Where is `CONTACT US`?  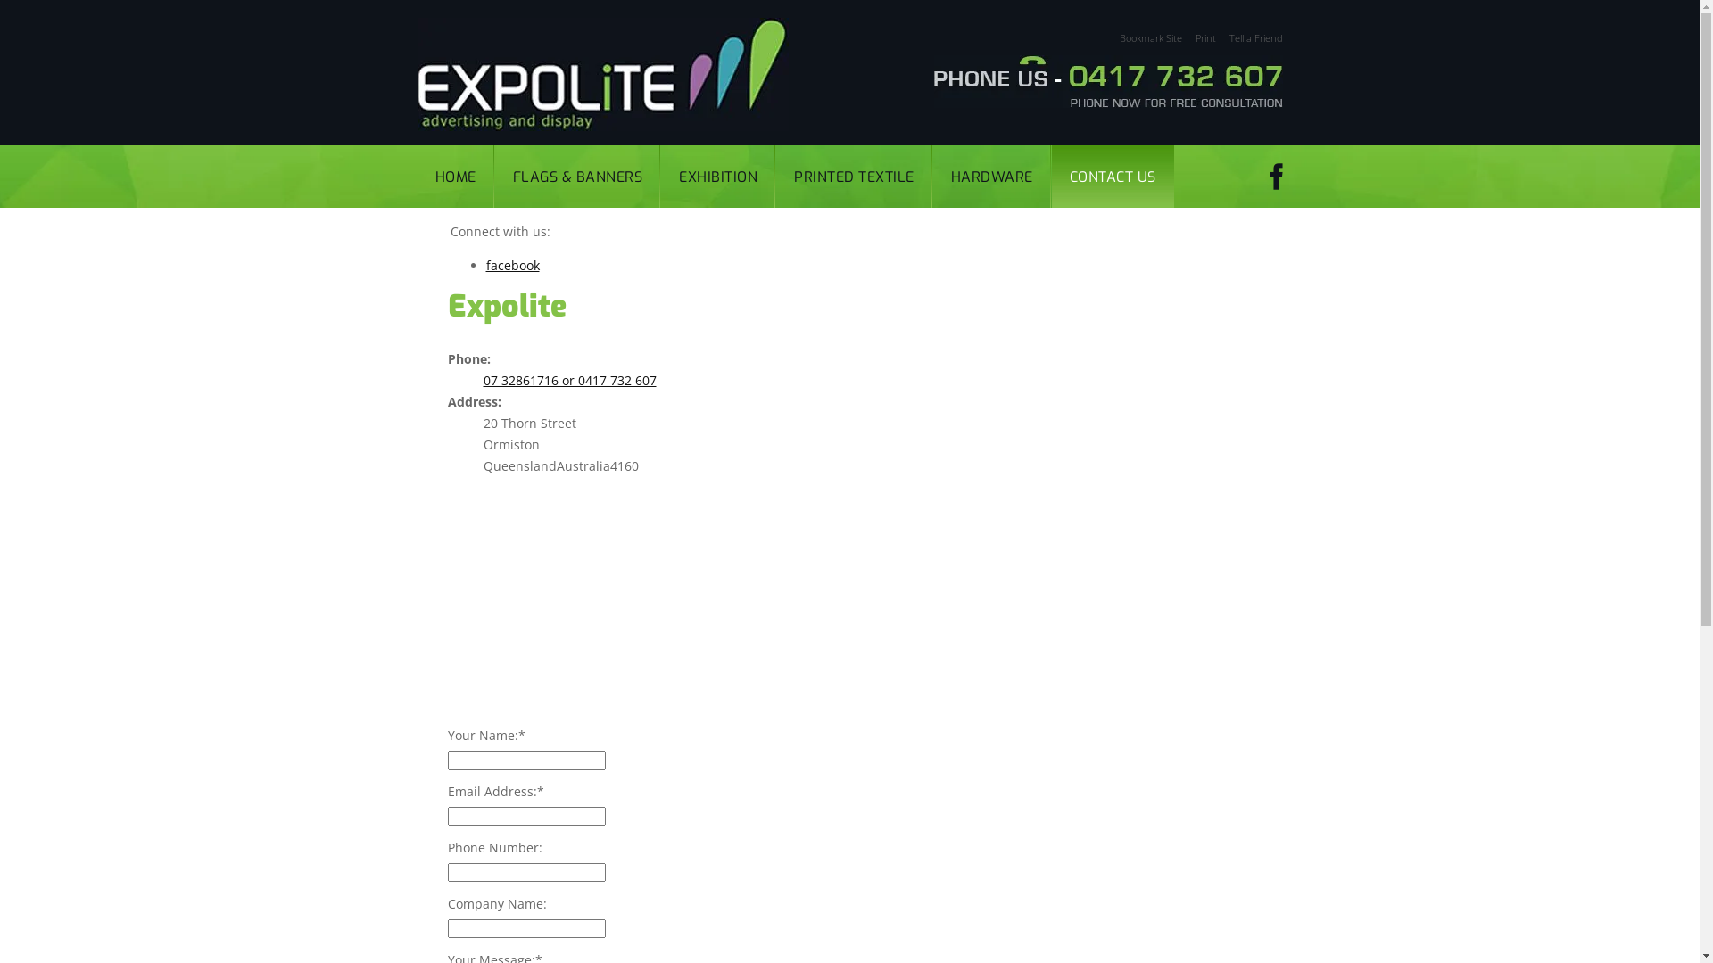 CONTACT US is located at coordinates (1112, 177).